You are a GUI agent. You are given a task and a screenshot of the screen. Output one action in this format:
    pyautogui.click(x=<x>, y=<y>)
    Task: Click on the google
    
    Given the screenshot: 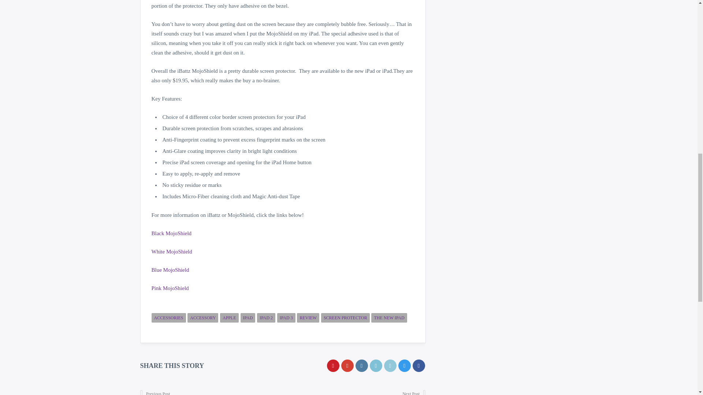 What is the action you would take?
    pyautogui.click(x=347, y=366)
    